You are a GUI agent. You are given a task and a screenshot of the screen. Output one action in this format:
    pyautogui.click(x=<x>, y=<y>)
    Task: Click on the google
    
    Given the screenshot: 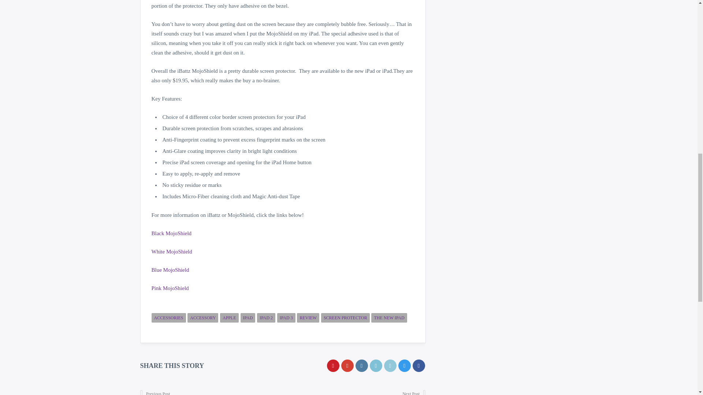 What is the action you would take?
    pyautogui.click(x=347, y=366)
    